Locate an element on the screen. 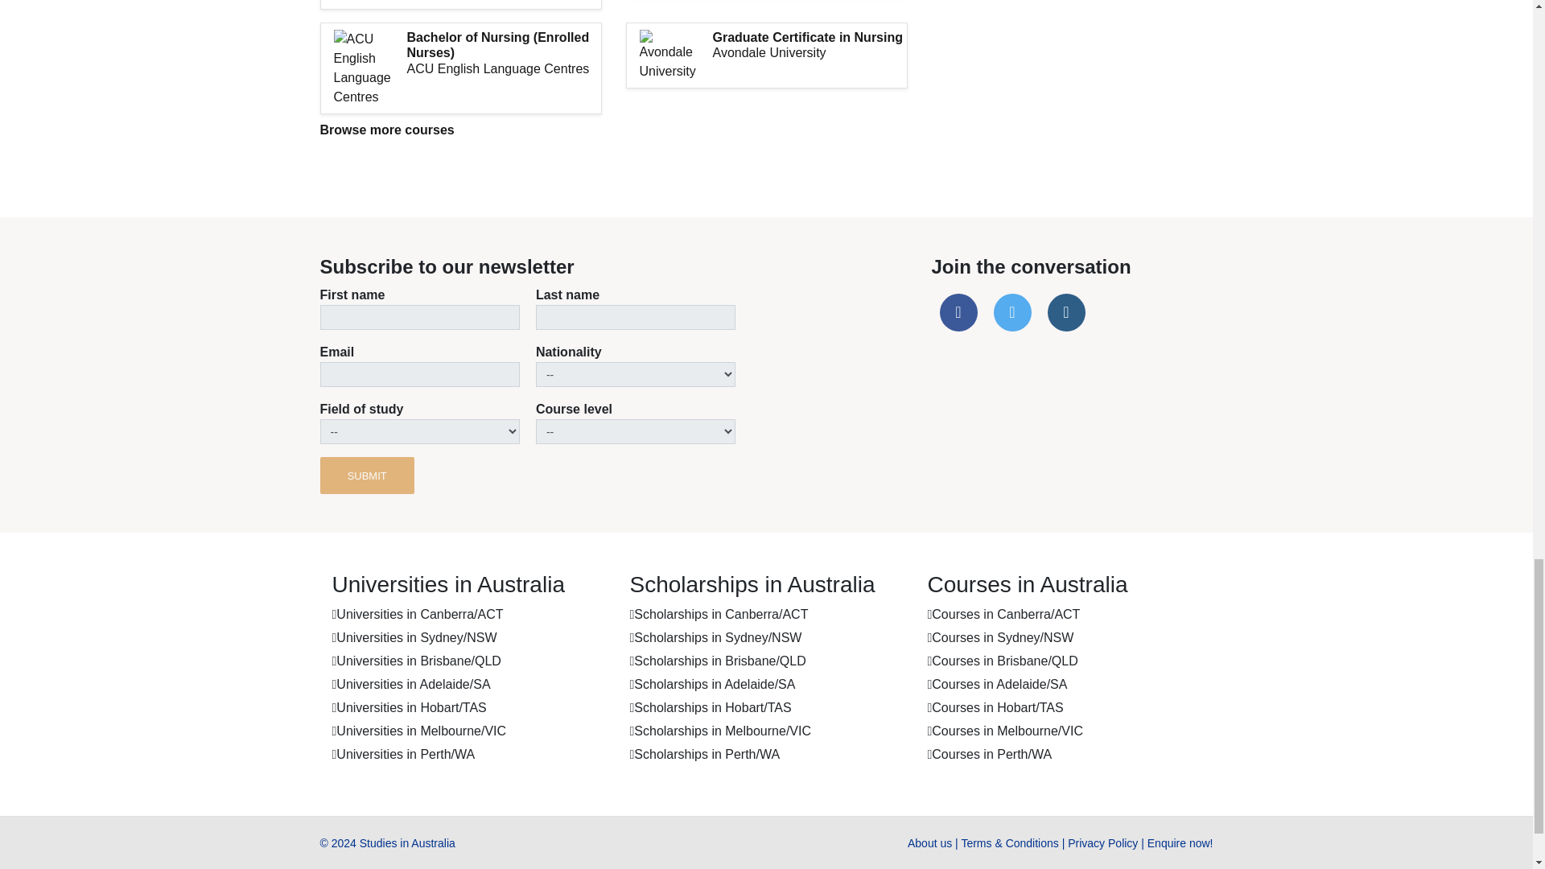 The height and width of the screenshot is (869, 1545). Avondale University is located at coordinates (810, 52).